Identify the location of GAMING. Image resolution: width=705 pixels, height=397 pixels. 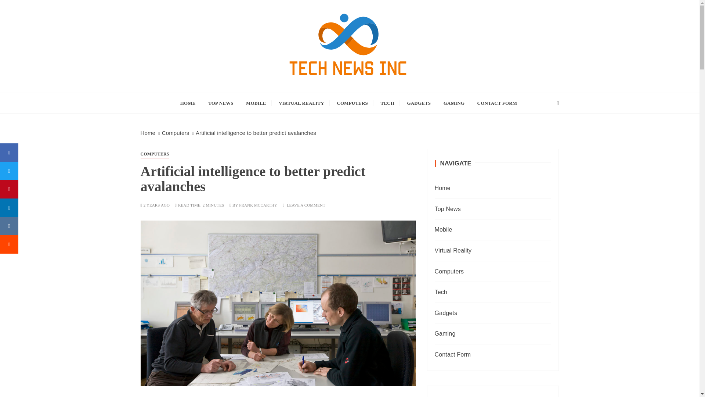
(454, 103).